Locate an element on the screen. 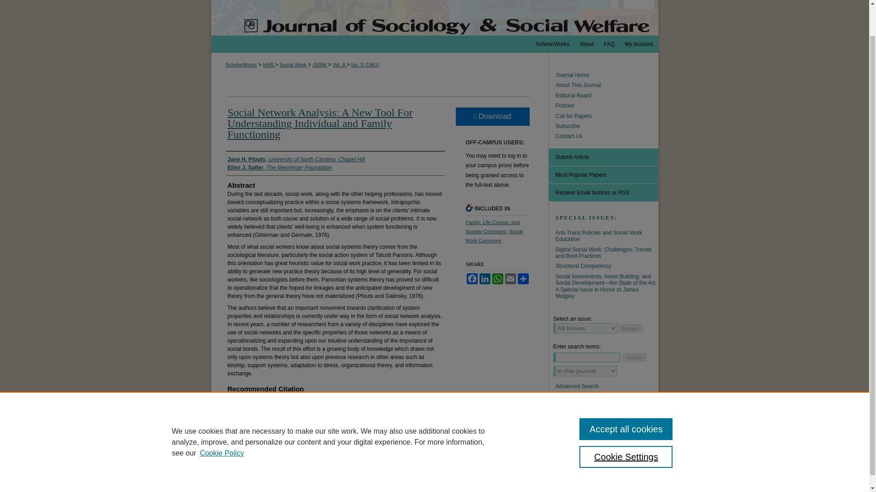 This screenshot has width=876, height=492. Search is located at coordinates (634, 357).